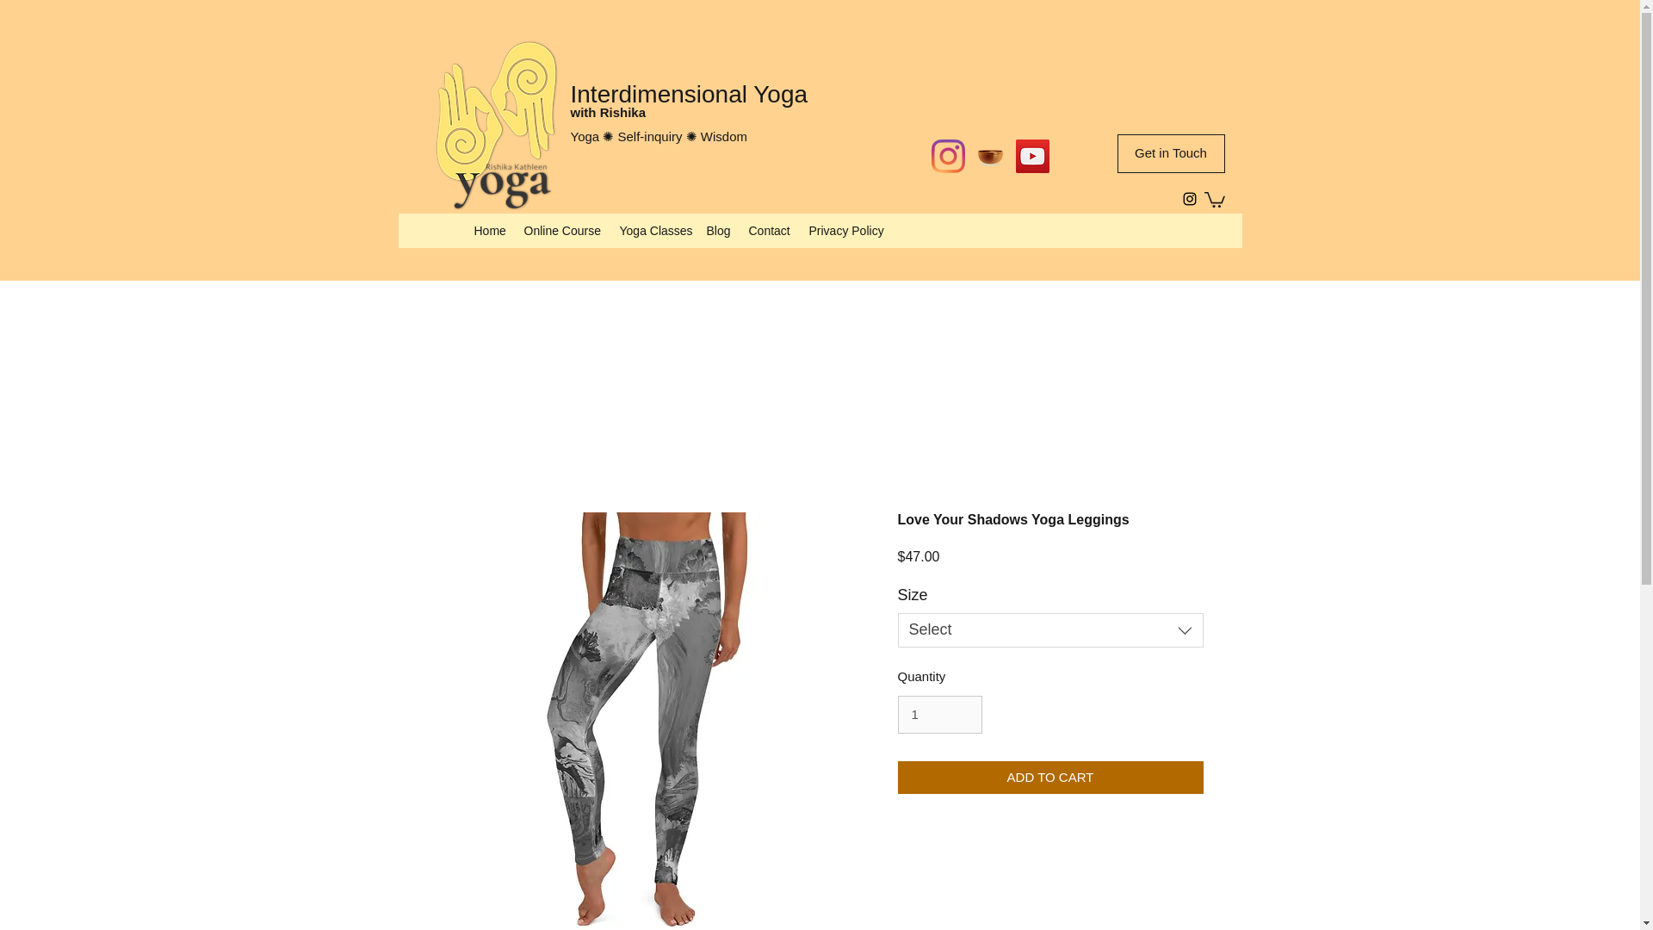  Describe the element at coordinates (1050, 778) in the screenshot. I see `ADD TO CART` at that location.